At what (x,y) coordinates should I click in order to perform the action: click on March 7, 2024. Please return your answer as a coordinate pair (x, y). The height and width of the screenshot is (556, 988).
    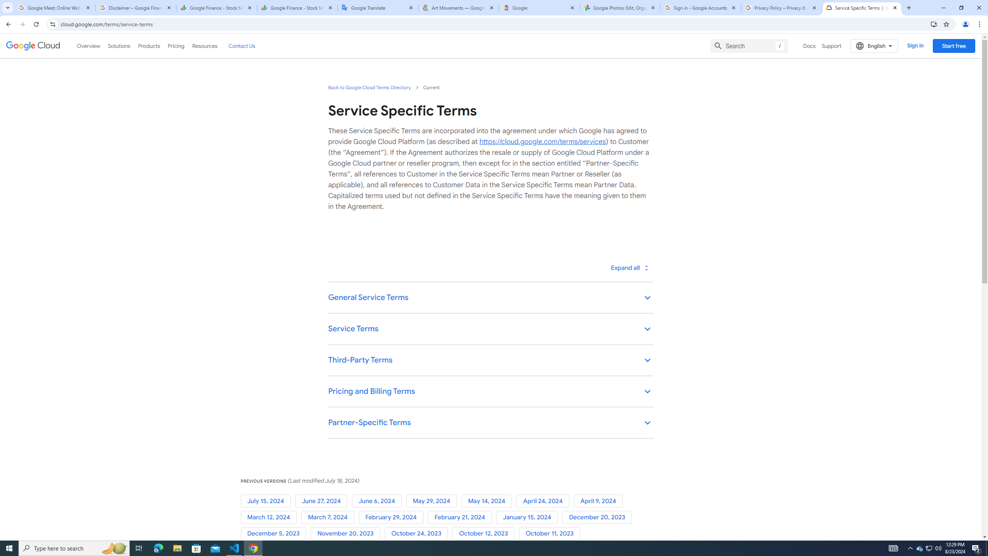
    Looking at the image, I should click on (330, 517).